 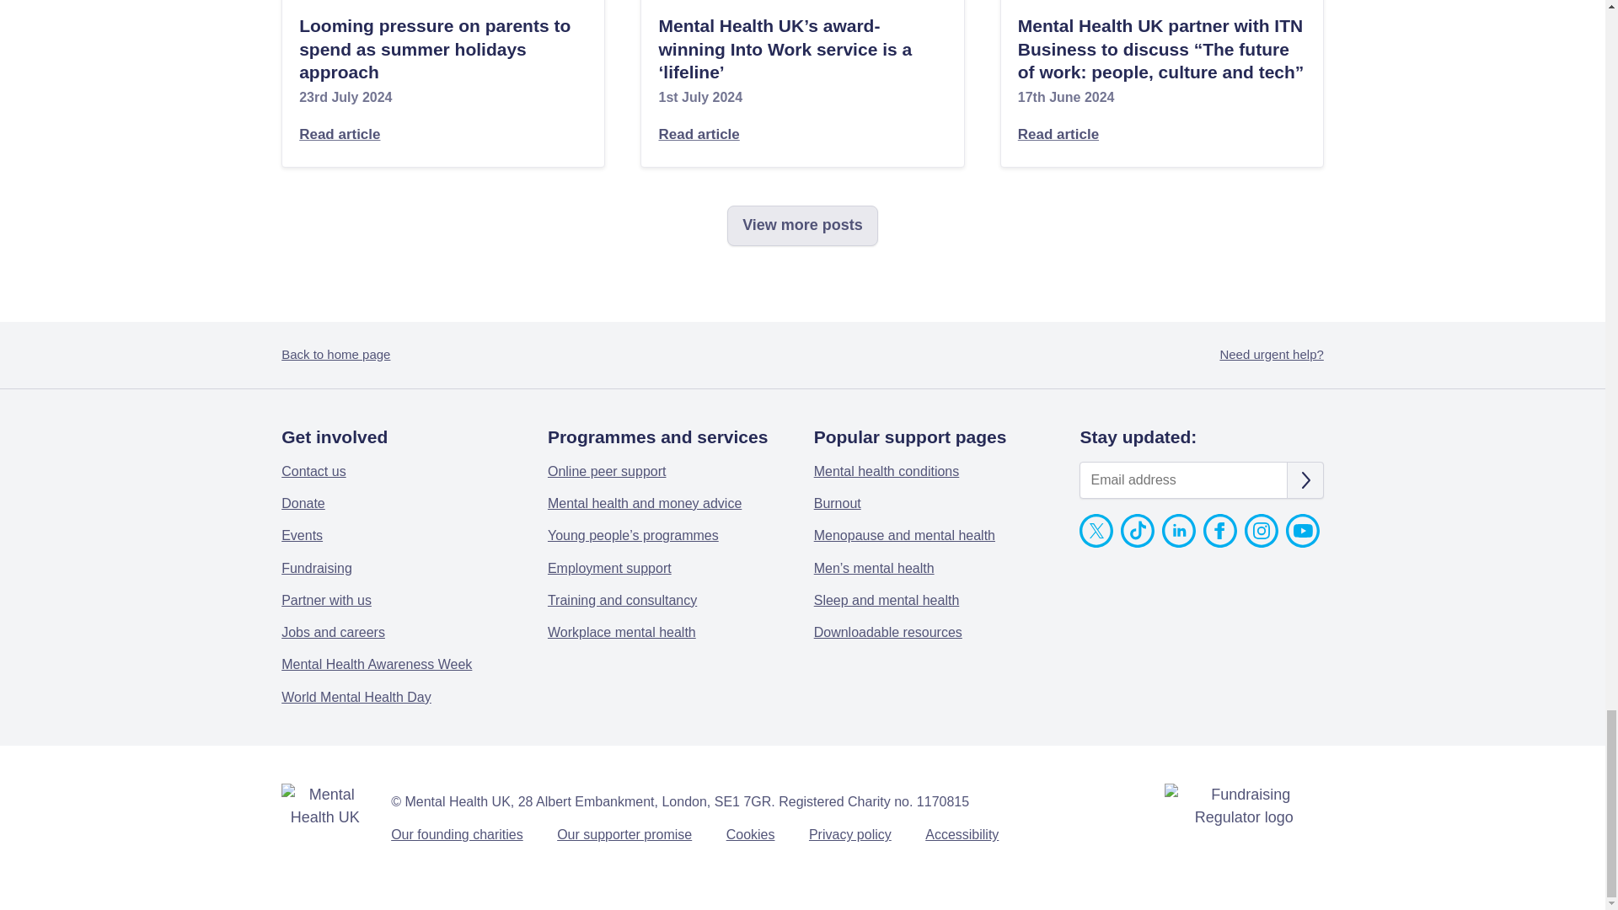 What do you see at coordinates (1261, 543) in the screenshot?
I see `Mental Health UK on Instagram` at bounding box center [1261, 543].